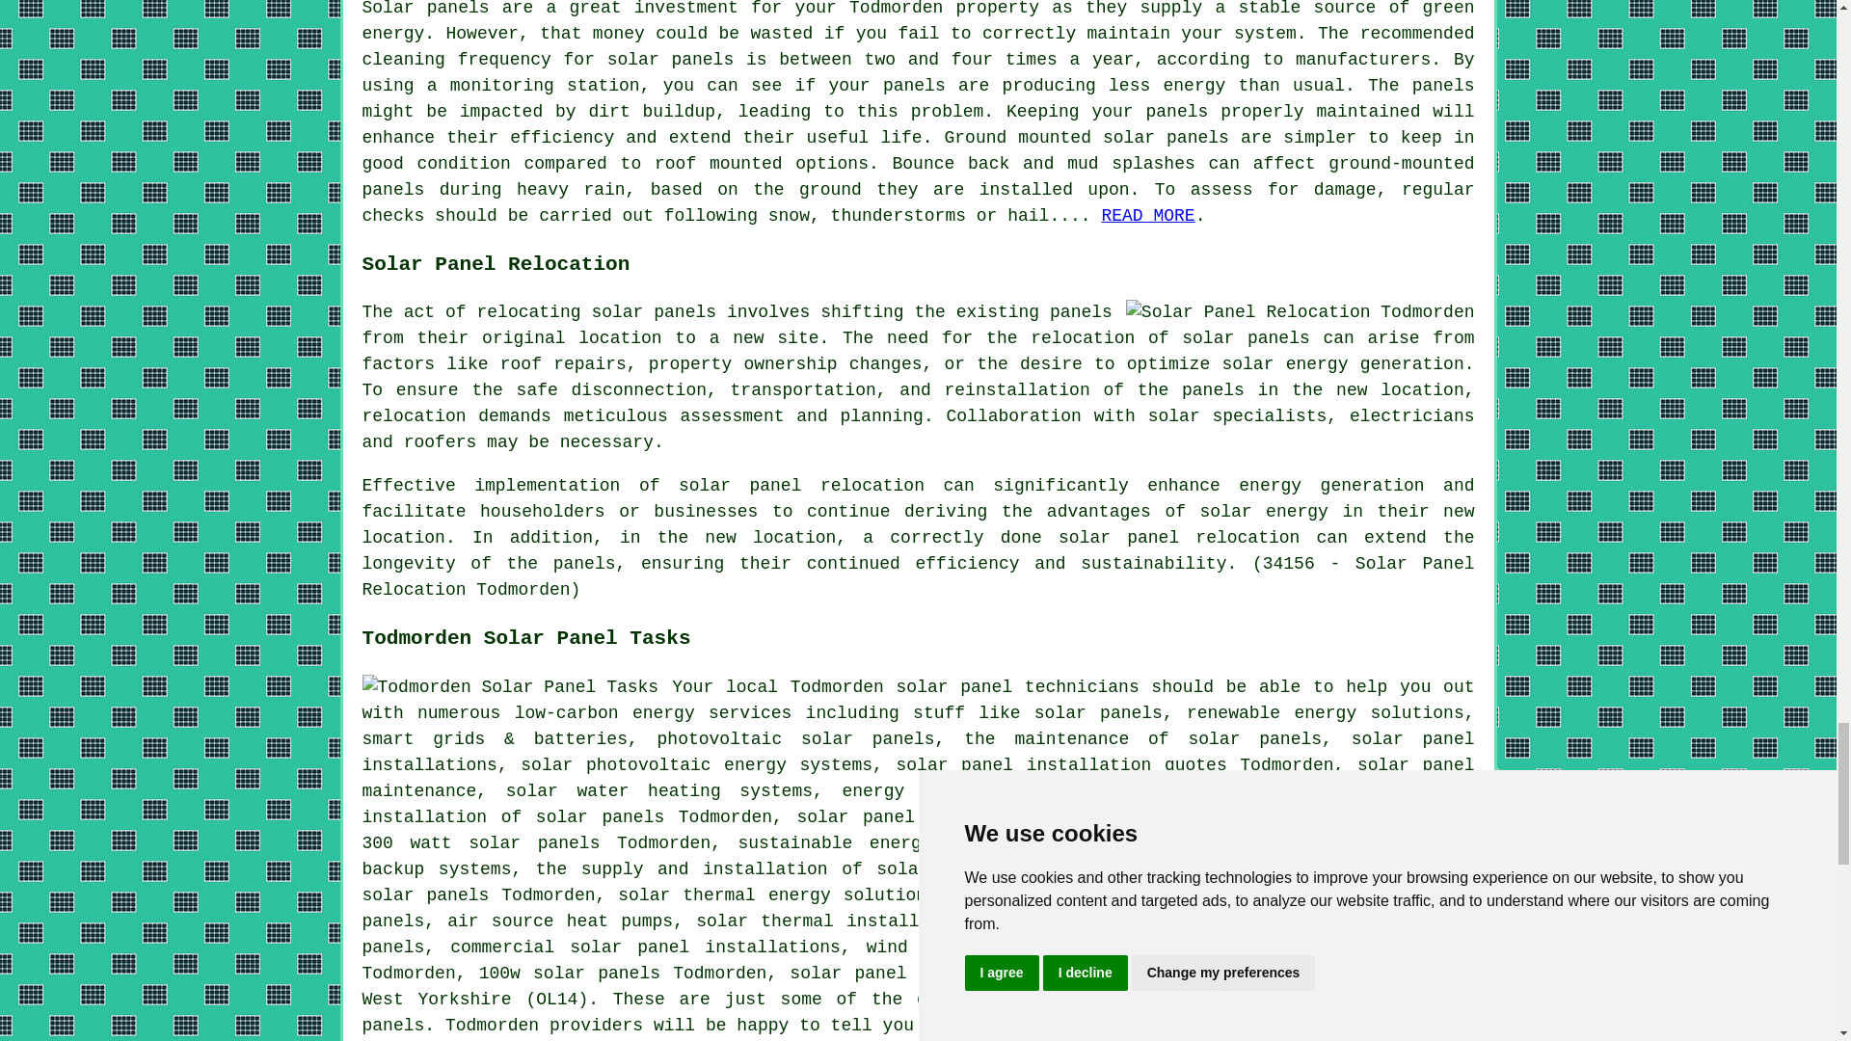  I want to click on solar panels, so click(654, 312).